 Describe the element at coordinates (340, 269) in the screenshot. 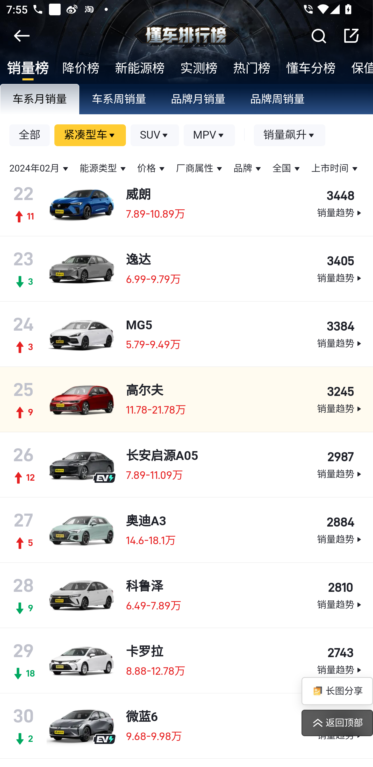

I see `3405 销量趋势` at that location.